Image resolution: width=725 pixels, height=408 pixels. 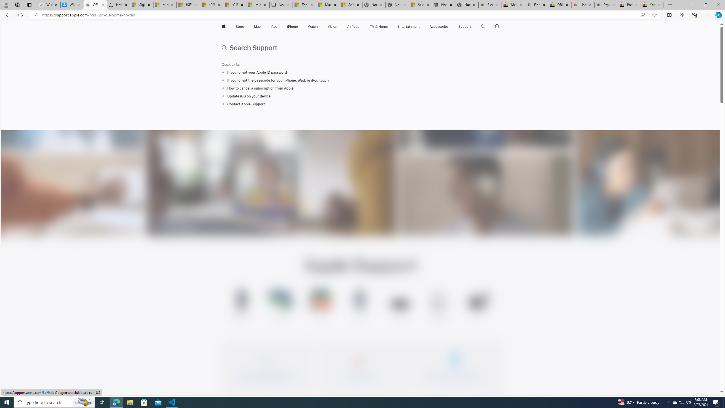 What do you see at coordinates (332, 27) in the screenshot?
I see `Vision` at bounding box center [332, 27].